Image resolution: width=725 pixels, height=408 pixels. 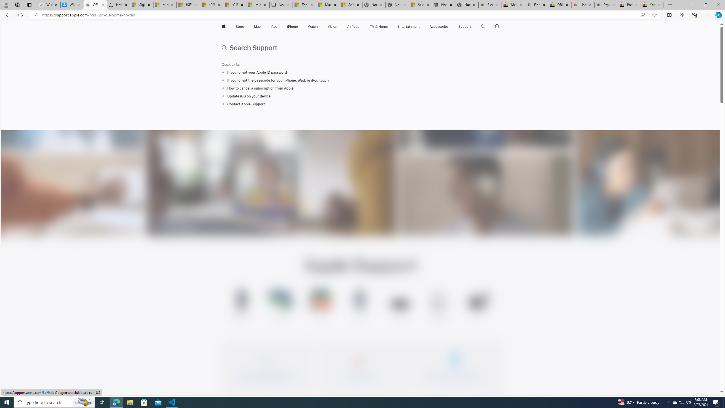 What do you see at coordinates (332, 27) in the screenshot?
I see `Vision` at bounding box center [332, 27].